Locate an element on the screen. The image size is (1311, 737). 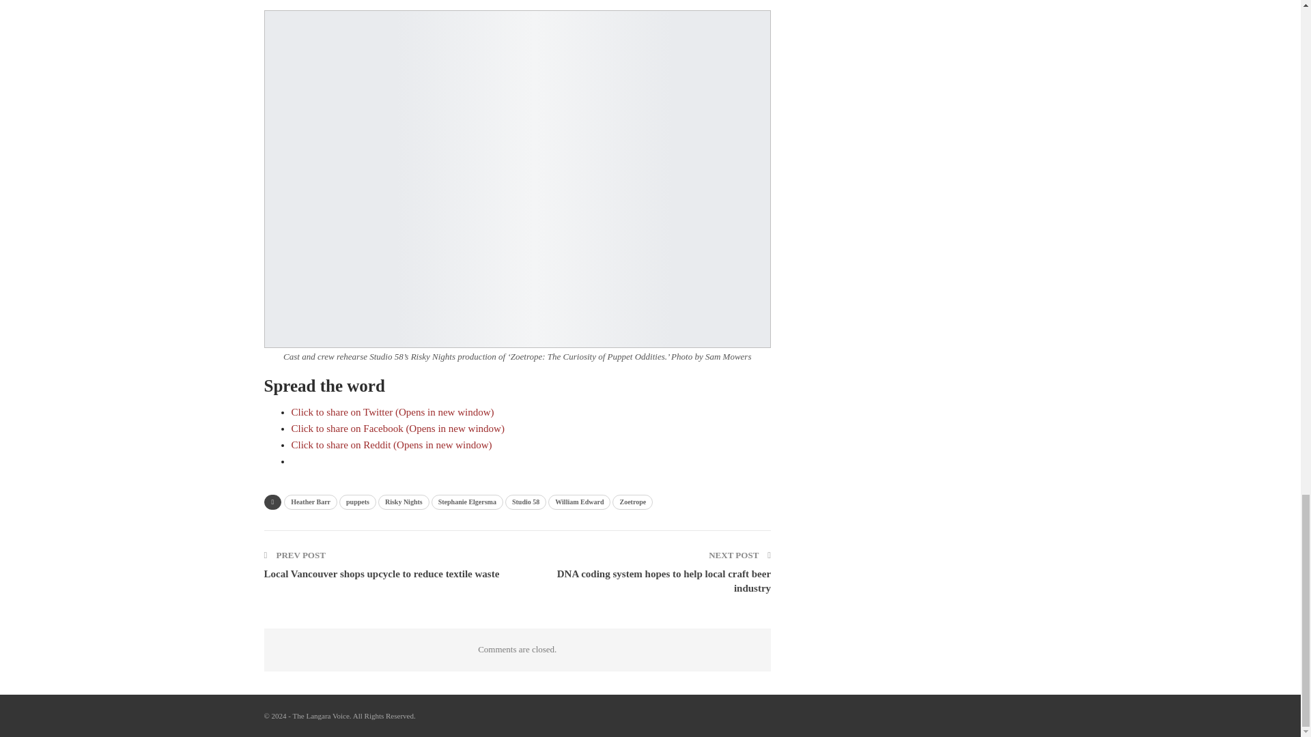
Stephanie Elgersma is located at coordinates (467, 502).